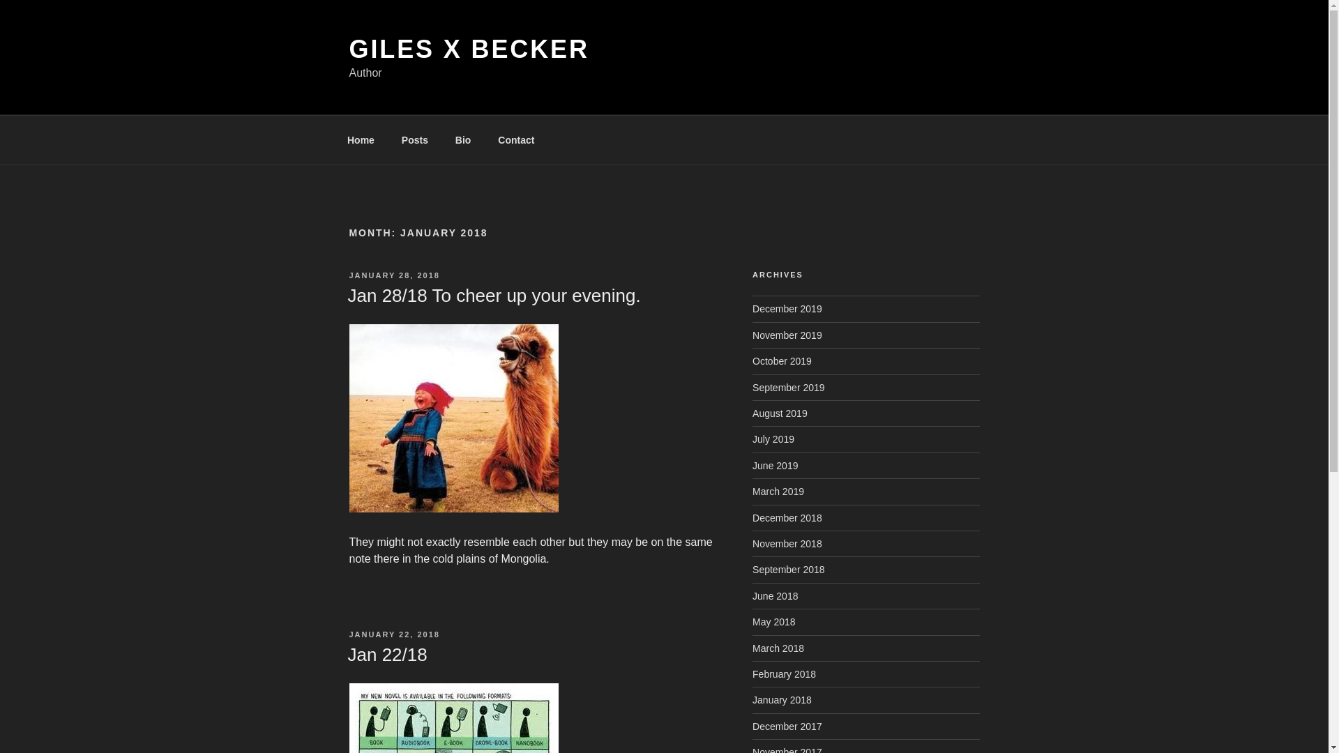 Image resolution: width=1339 pixels, height=753 pixels. Describe the element at coordinates (787, 517) in the screenshot. I see `December 2018` at that location.